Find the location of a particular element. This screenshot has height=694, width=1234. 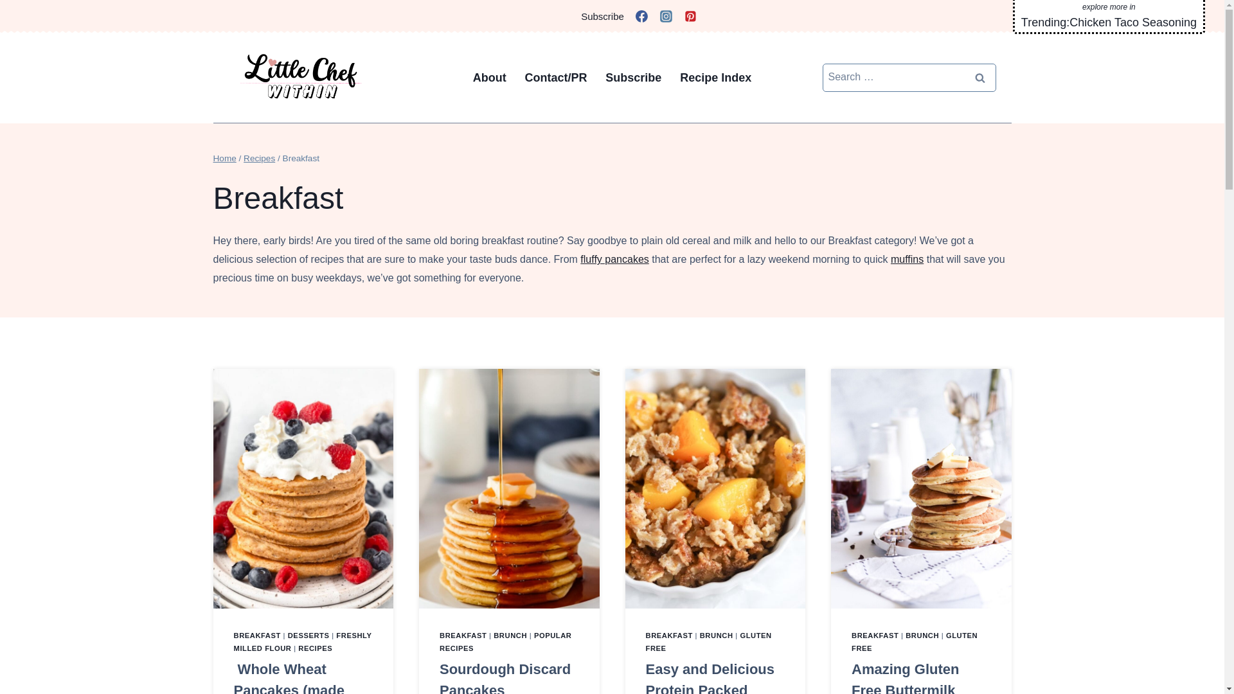

Subscribe is located at coordinates (602, 16).